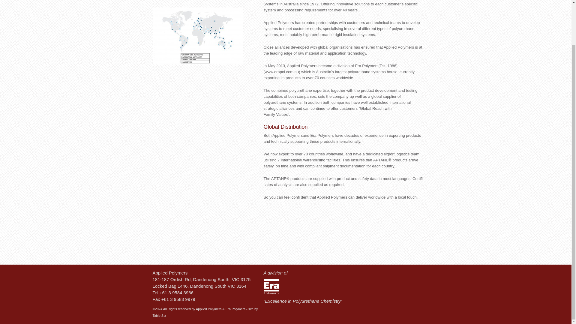 This screenshot has width=576, height=324. I want to click on Ariel Industries, so click(178, 1).